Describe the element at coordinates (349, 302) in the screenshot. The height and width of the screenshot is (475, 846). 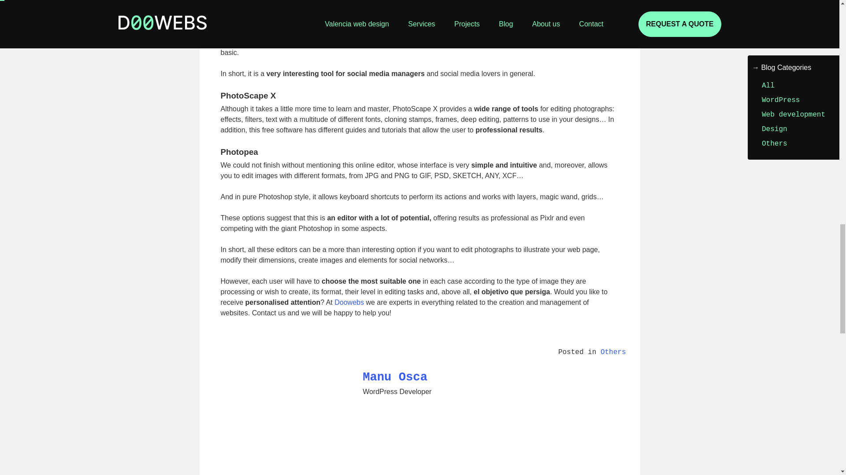
I see `Doowebs` at that location.